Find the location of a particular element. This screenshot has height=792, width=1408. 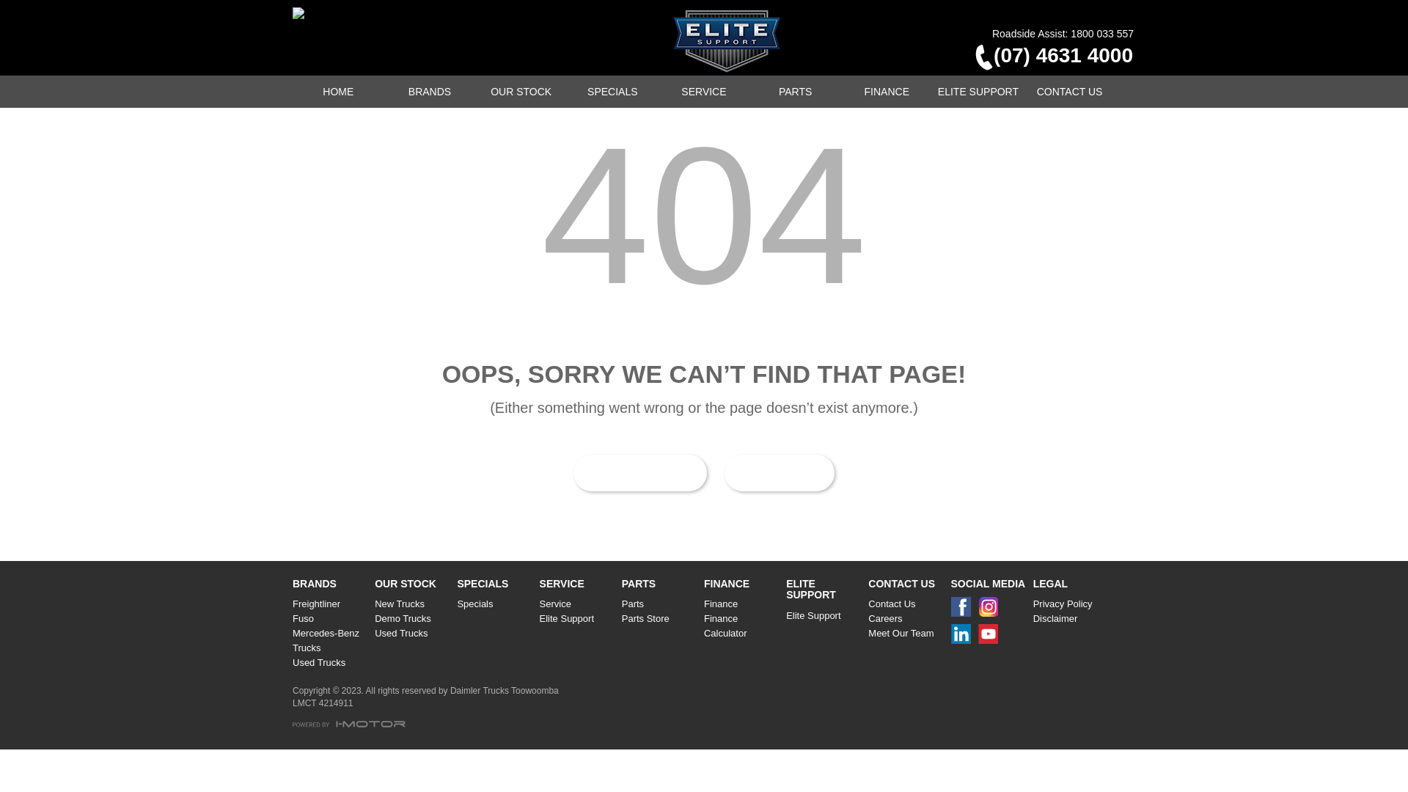

HOME is located at coordinates (779, 473).